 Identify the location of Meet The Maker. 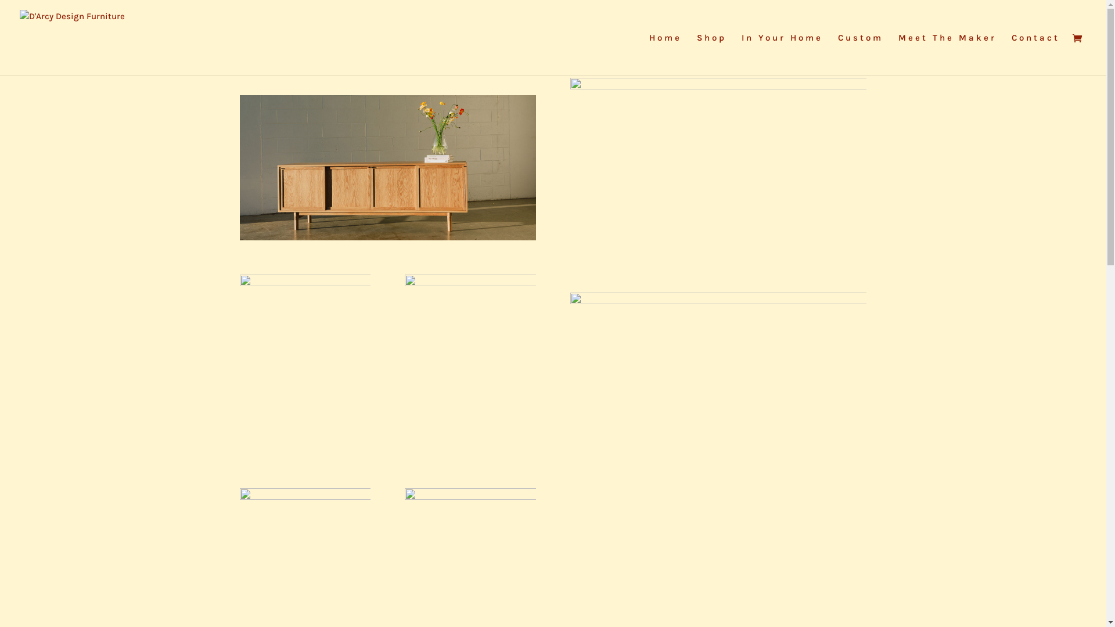
(948, 55).